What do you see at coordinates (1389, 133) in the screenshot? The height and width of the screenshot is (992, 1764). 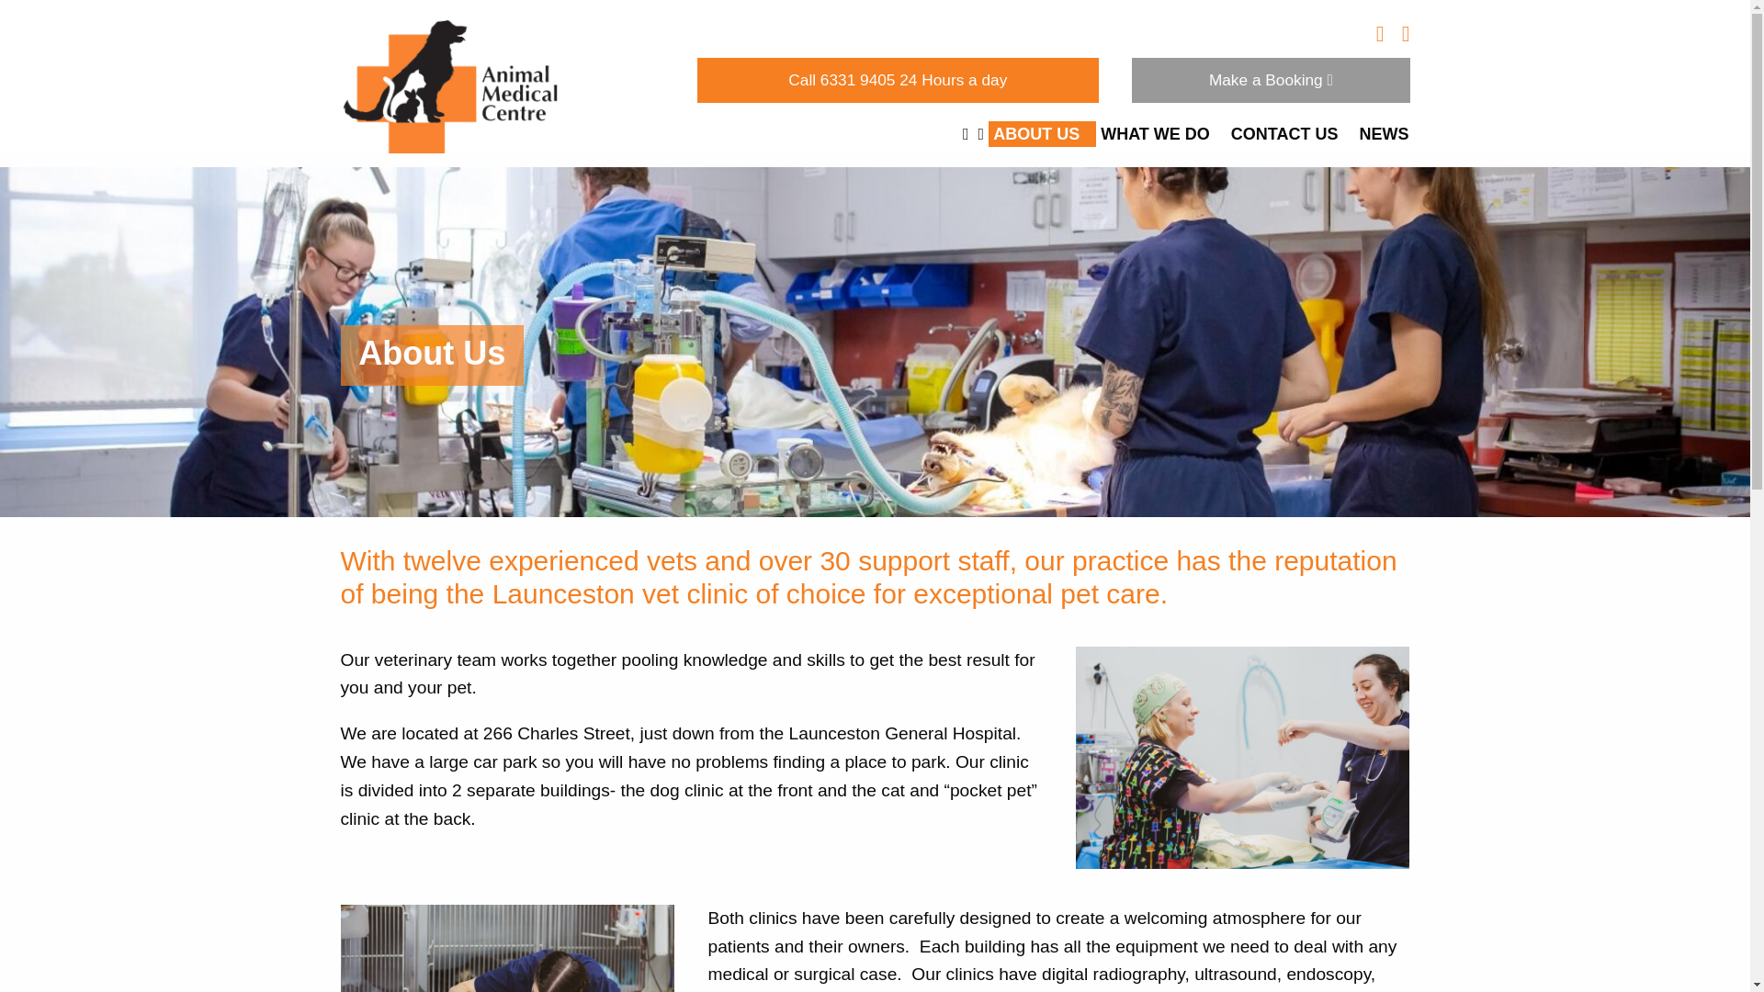 I see `NEWS` at bounding box center [1389, 133].